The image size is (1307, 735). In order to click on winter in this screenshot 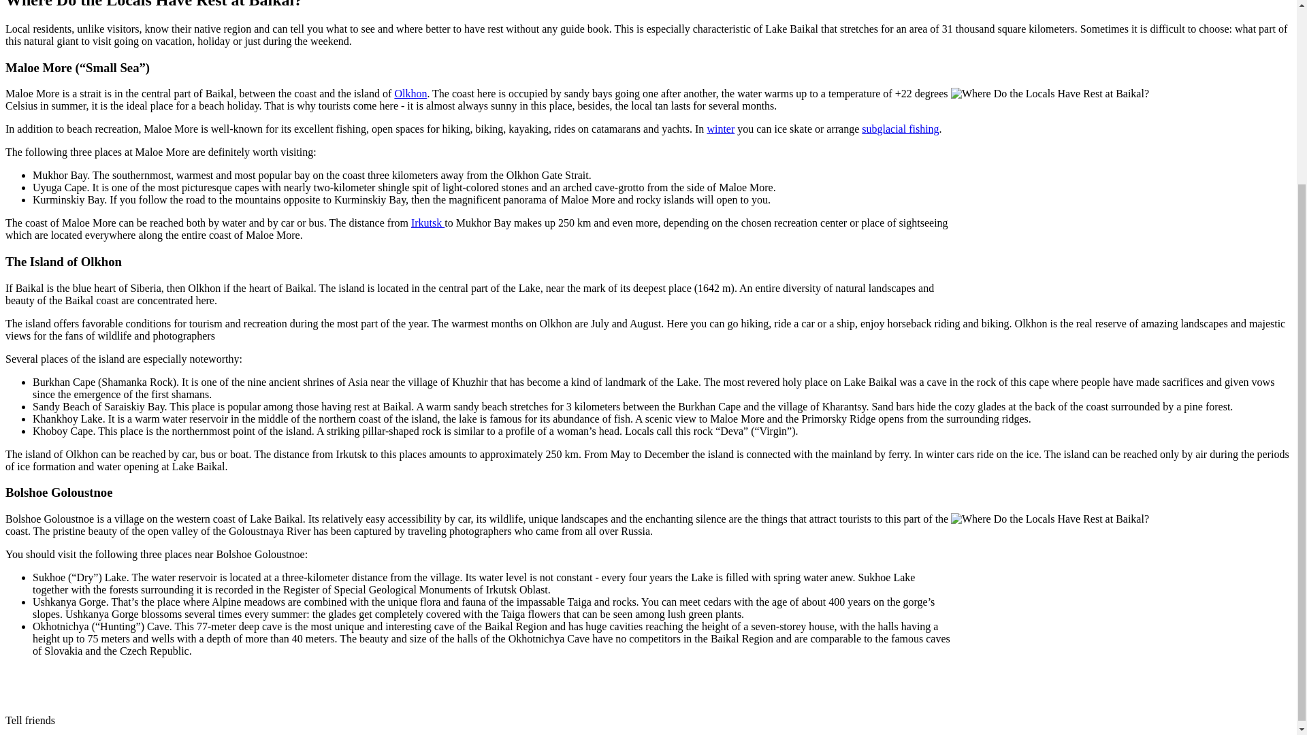, I will do `click(720, 129)`.